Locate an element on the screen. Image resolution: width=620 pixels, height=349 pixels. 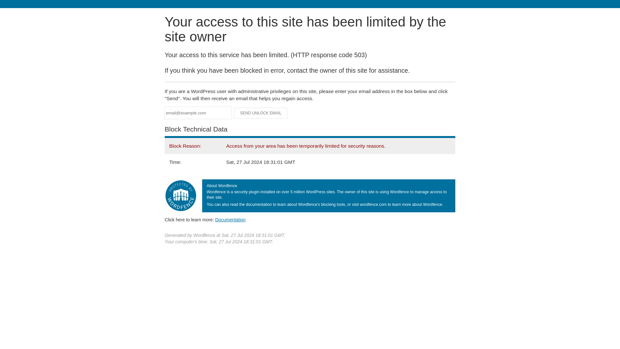
Send Unlock Email is located at coordinates (261, 113).